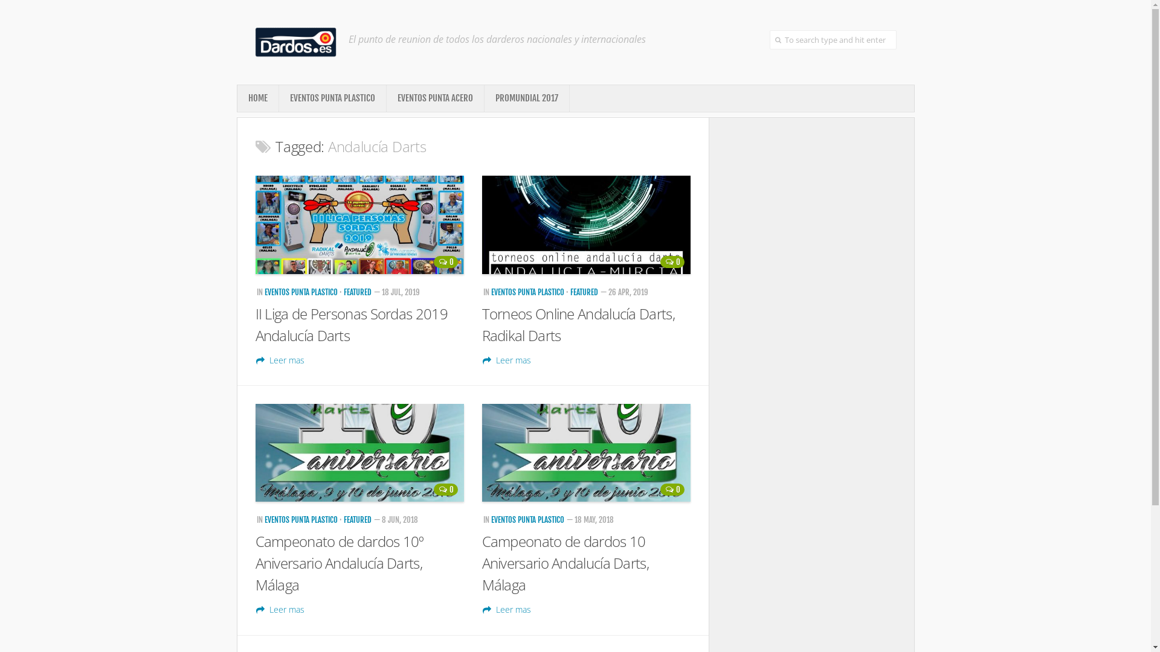  Describe the element at coordinates (435, 98) in the screenshot. I see `EVENTOS PUNTA ACERO` at that location.